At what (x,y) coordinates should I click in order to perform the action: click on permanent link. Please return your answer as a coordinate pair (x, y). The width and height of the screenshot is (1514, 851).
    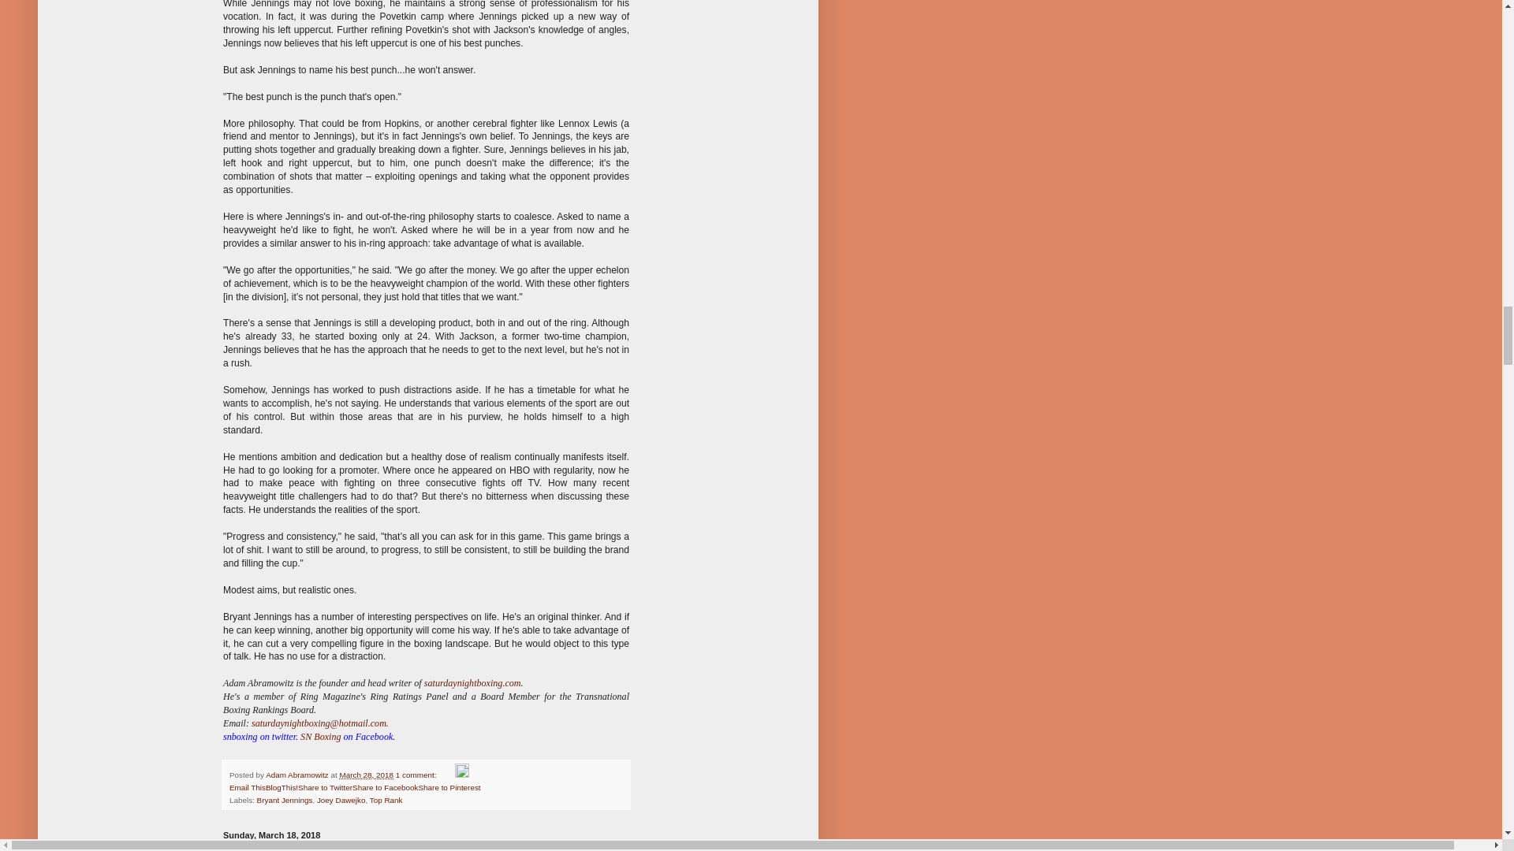
    Looking at the image, I should click on (366, 775).